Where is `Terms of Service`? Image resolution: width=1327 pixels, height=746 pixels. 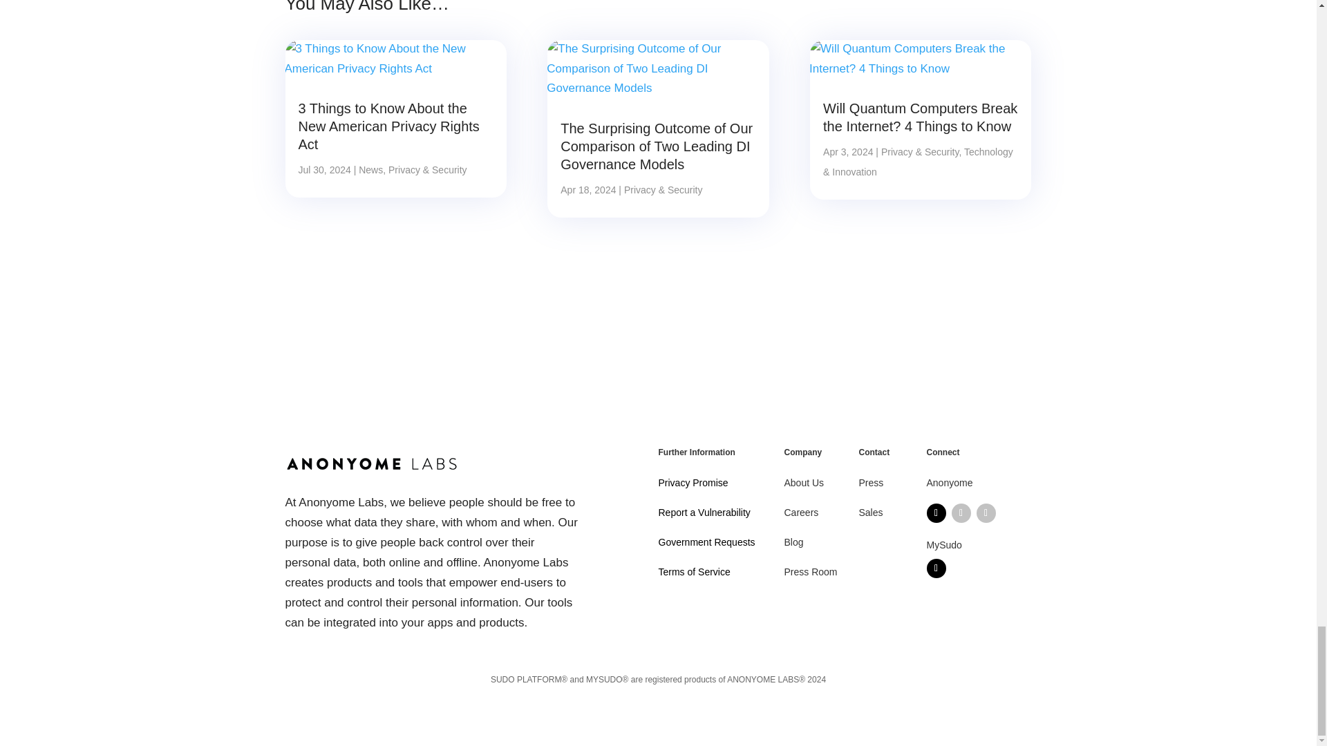
Terms of Service is located at coordinates (694, 571).